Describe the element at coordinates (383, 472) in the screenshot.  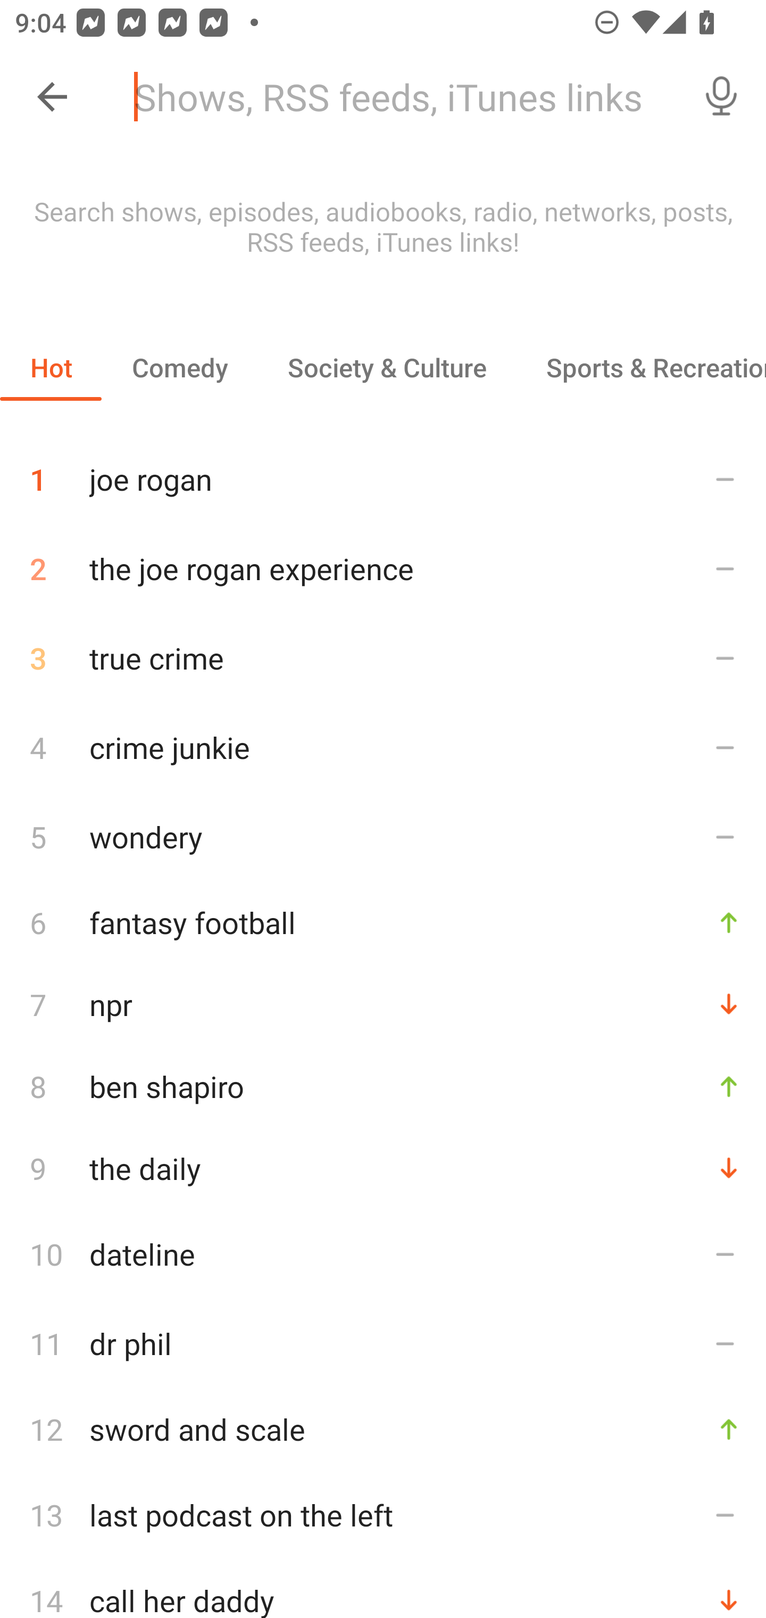
I see `1 joe rogan` at that location.